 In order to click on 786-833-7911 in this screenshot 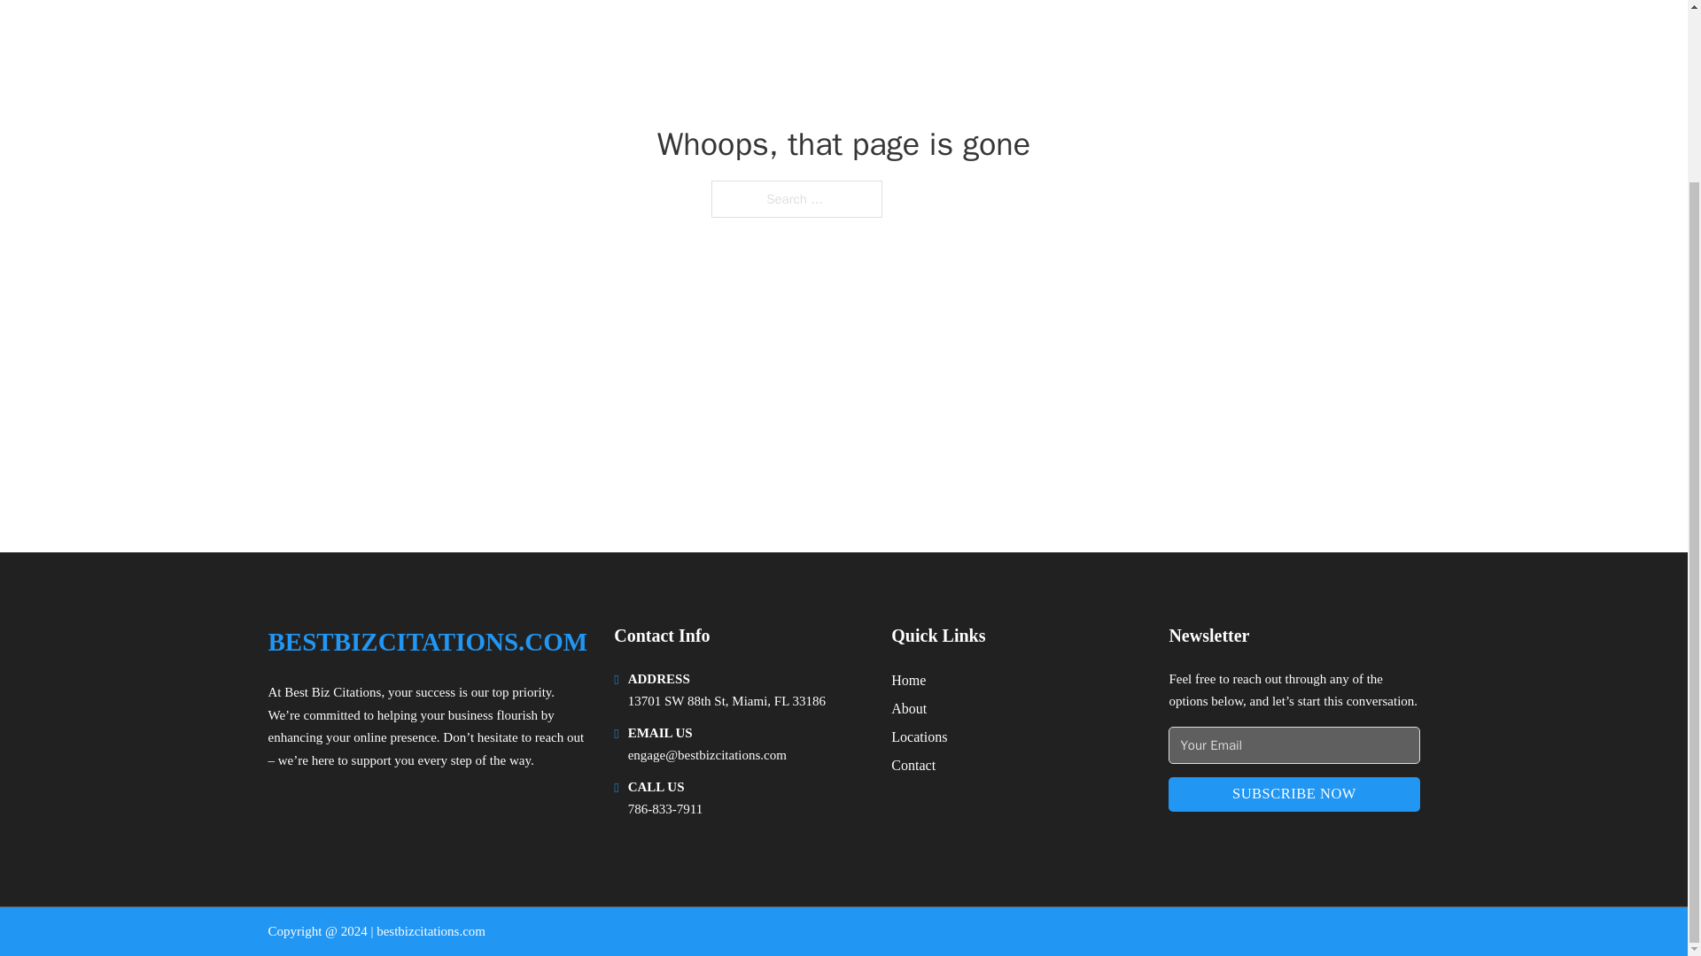, I will do `click(664, 809)`.